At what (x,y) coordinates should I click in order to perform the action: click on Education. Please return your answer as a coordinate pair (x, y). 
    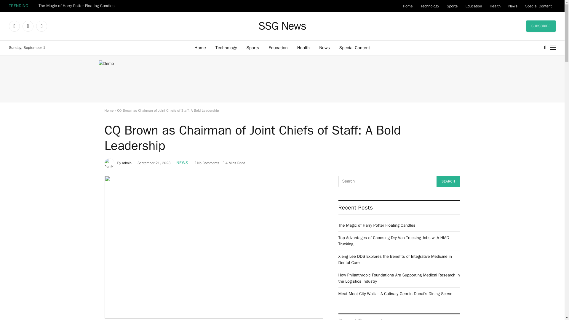
    Looking at the image, I should click on (278, 47).